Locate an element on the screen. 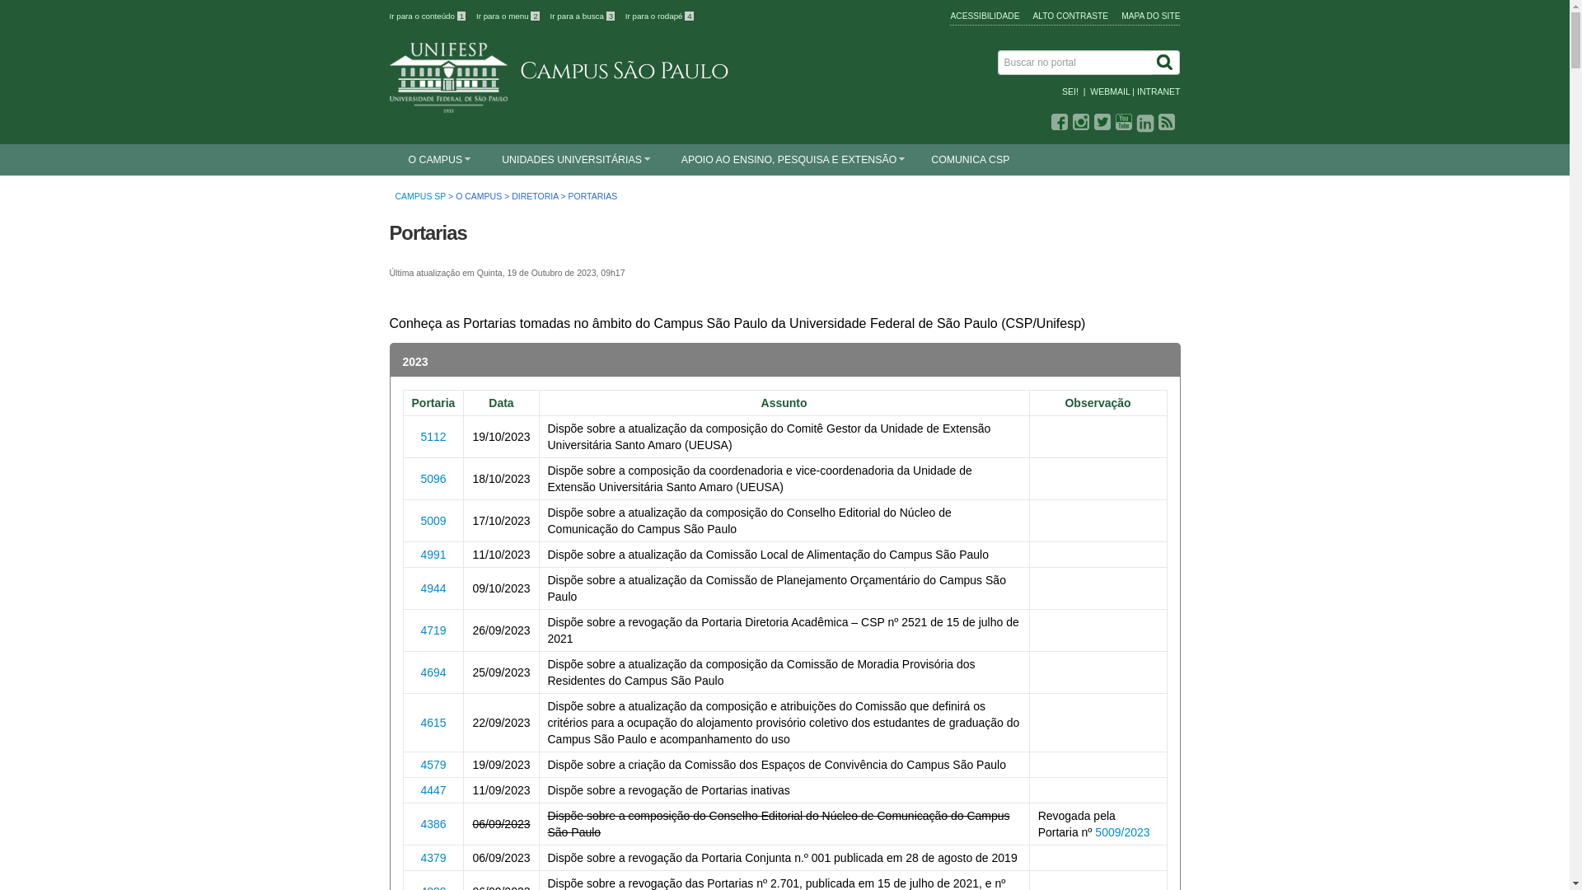 This screenshot has width=1582, height=890. 4386 is located at coordinates (433, 824).